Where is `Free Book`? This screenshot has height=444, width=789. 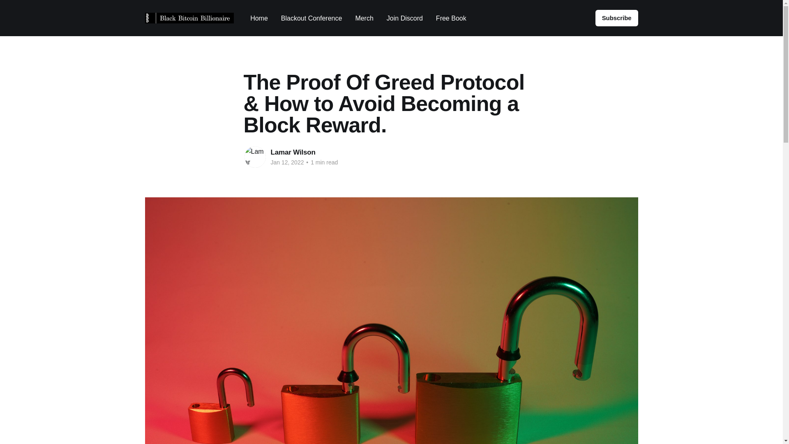
Free Book is located at coordinates (451, 18).